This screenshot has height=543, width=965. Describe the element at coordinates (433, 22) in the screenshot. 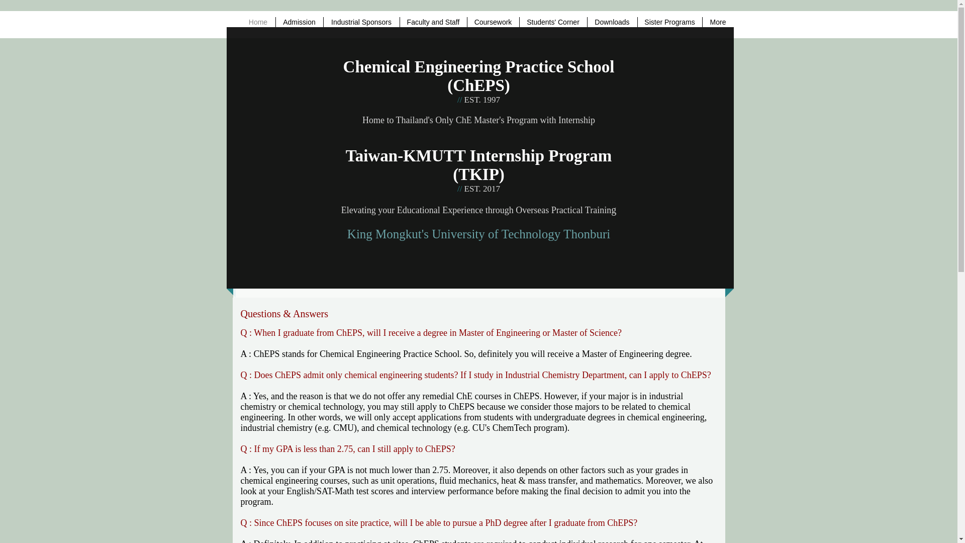

I see `Faculty and Staff` at that location.